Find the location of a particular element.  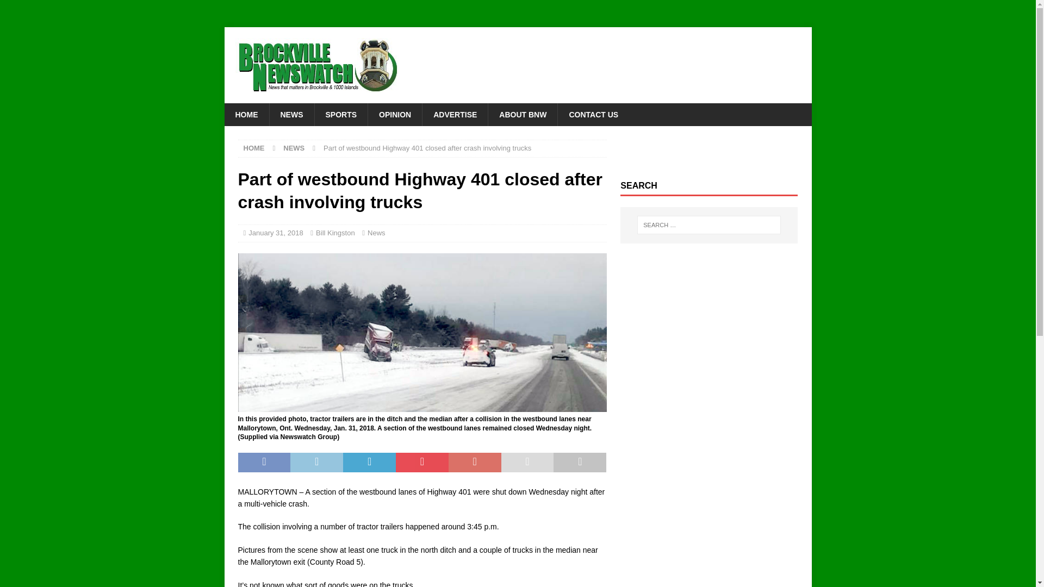

NEWS is located at coordinates (291, 115).